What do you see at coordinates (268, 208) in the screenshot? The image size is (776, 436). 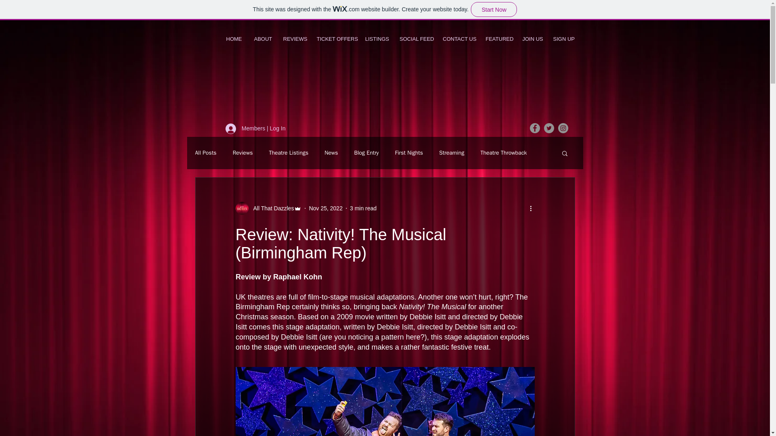 I see `All That Dazzles` at bounding box center [268, 208].